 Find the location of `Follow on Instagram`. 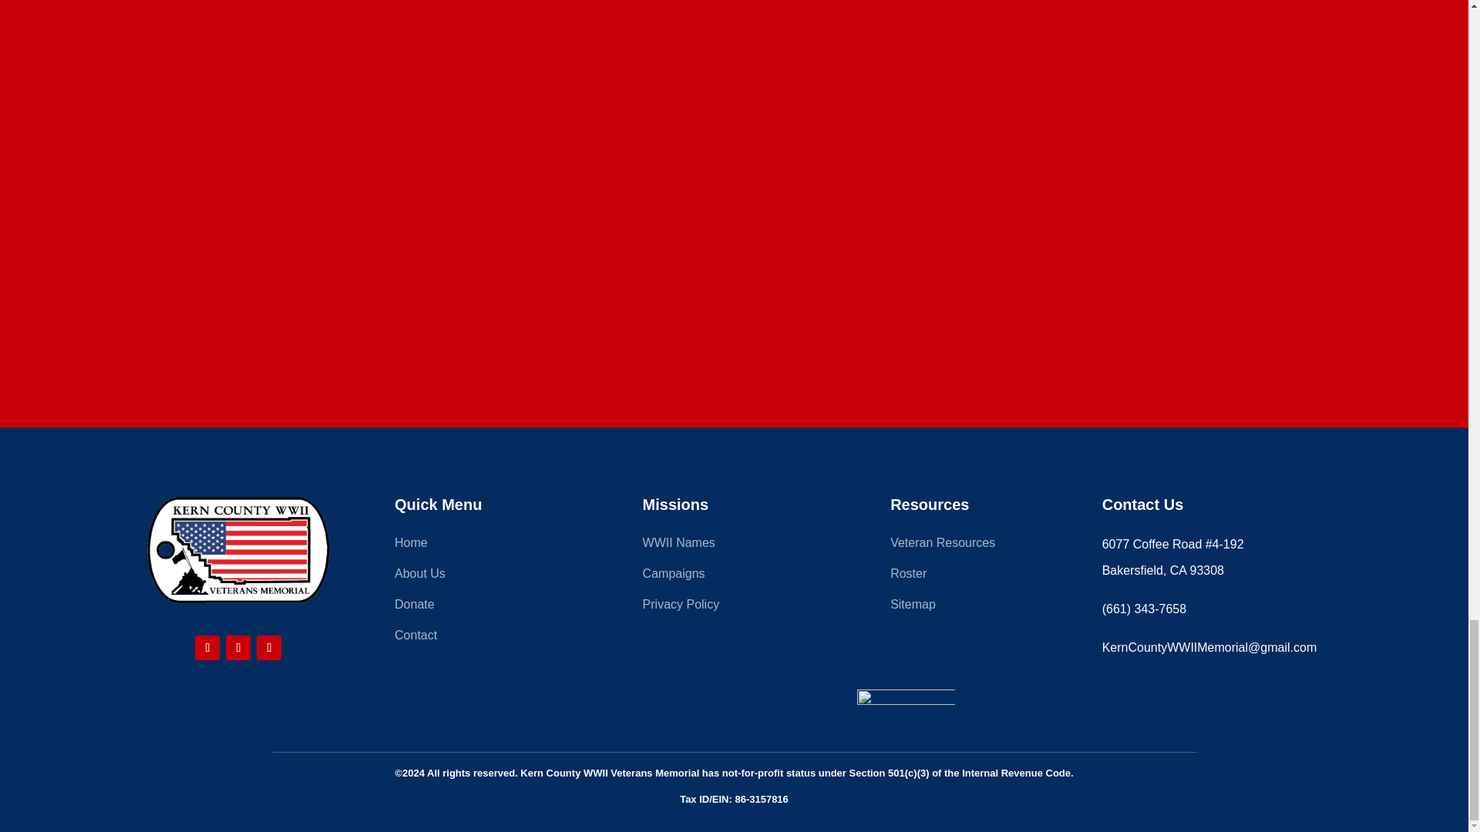

Follow on Instagram is located at coordinates (237, 648).